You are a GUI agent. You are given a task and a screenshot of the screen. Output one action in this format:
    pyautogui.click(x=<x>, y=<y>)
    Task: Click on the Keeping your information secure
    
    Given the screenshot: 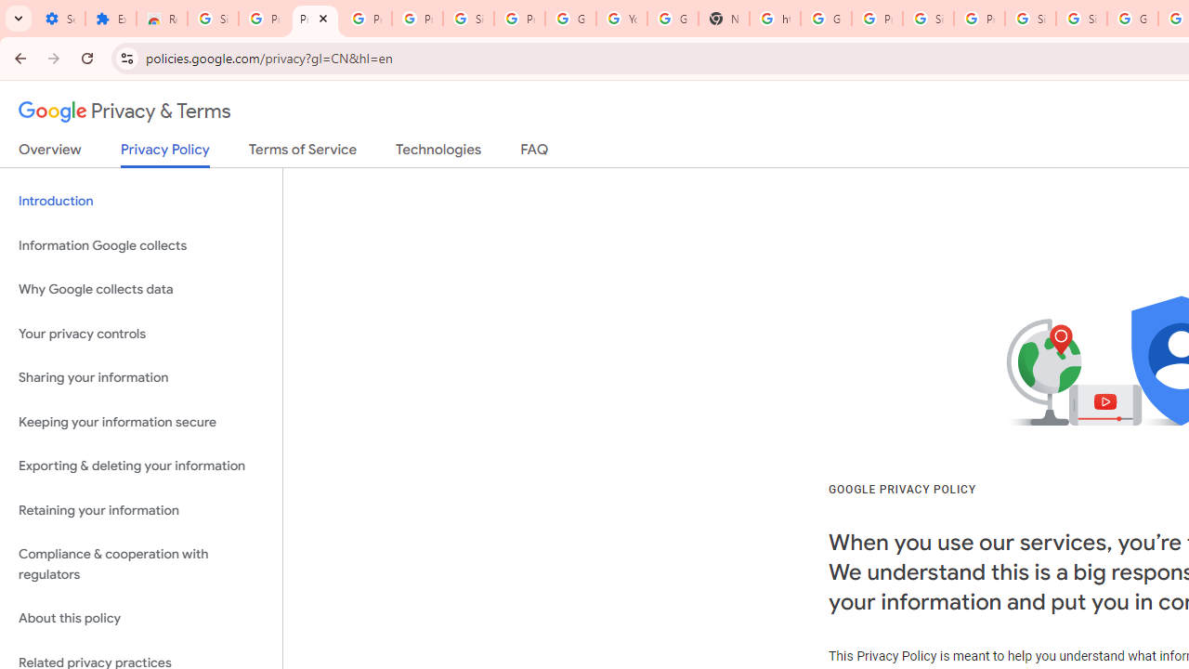 What is the action you would take?
    pyautogui.click(x=141, y=422)
    